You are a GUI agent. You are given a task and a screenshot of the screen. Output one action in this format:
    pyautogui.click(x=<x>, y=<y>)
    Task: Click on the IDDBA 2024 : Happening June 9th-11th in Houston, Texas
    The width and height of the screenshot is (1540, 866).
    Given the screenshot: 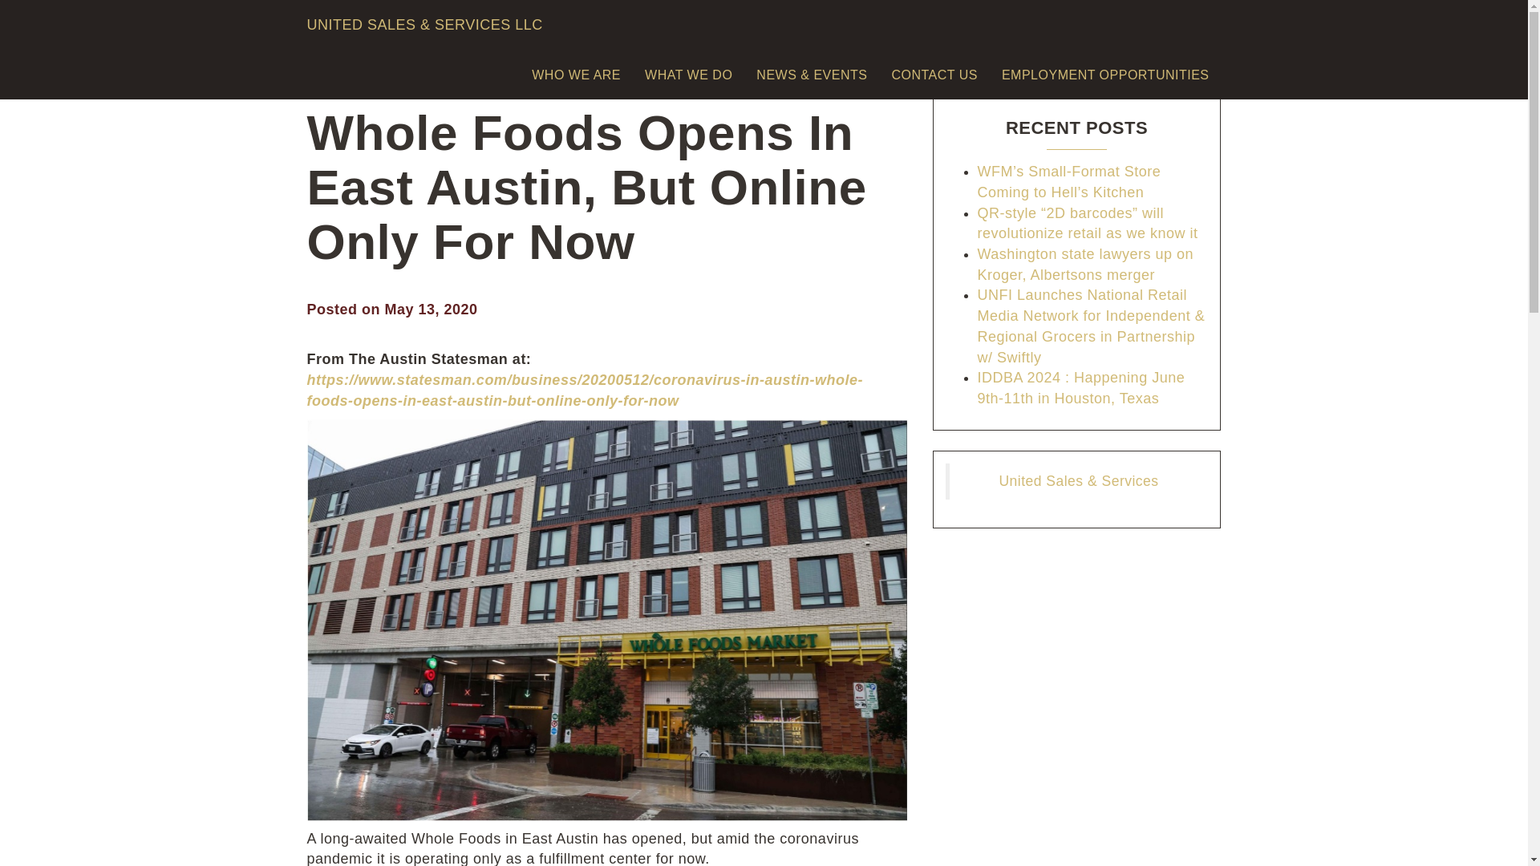 What is the action you would take?
    pyautogui.click(x=1080, y=388)
    